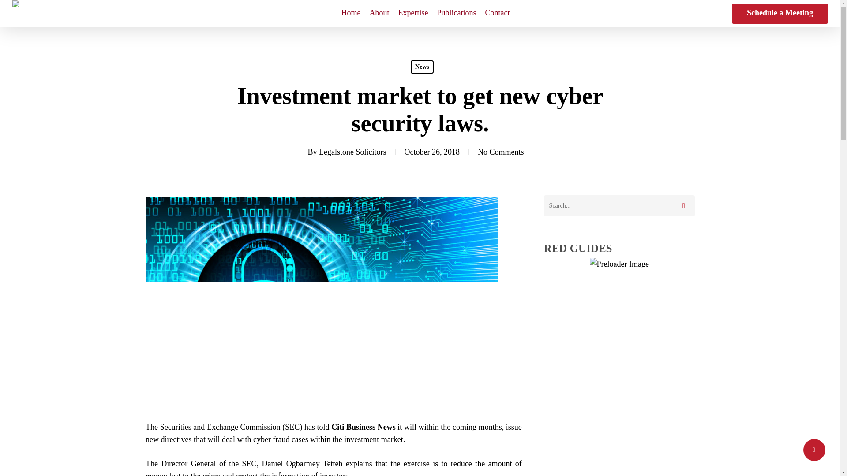 The height and width of the screenshot is (476, 847). I want to click on News, so click(422, 67).